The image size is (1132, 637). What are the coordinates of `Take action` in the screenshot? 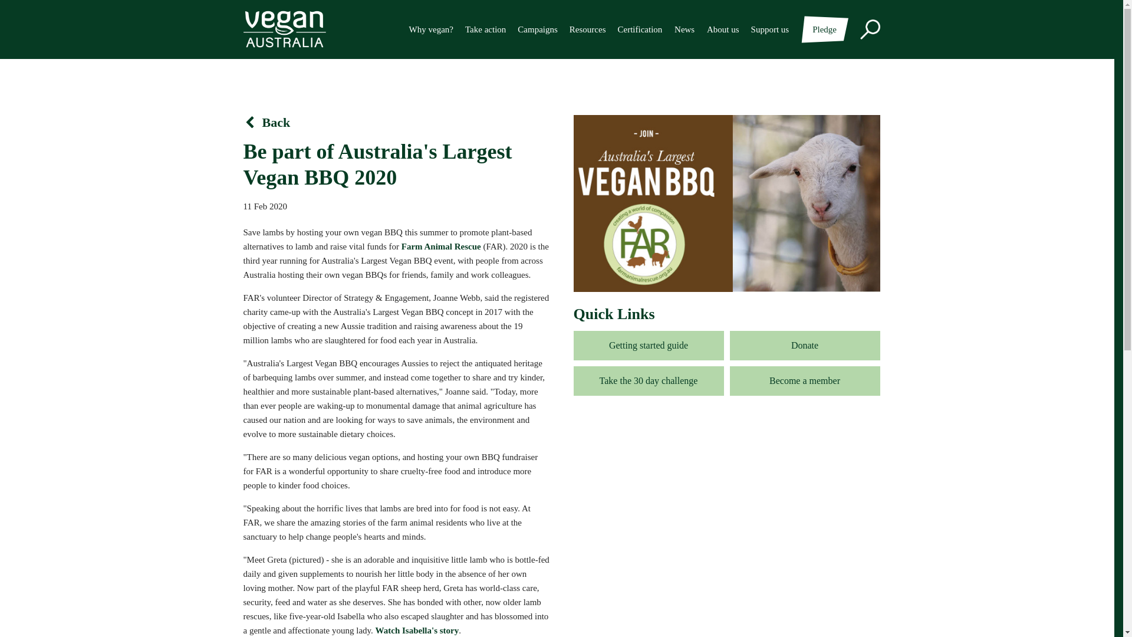 It's located at (486, 29).